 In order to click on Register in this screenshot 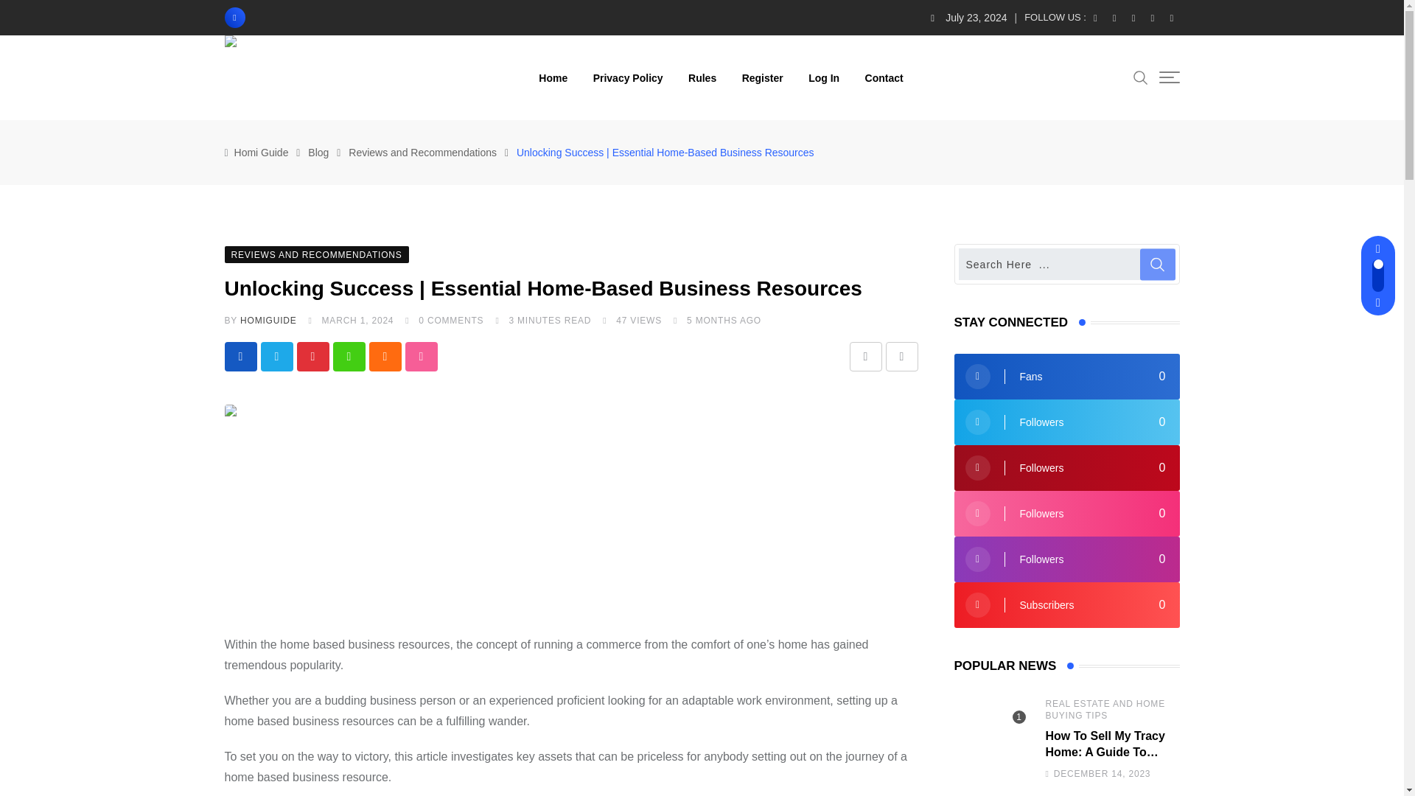, I will do `click(762, 77)`.